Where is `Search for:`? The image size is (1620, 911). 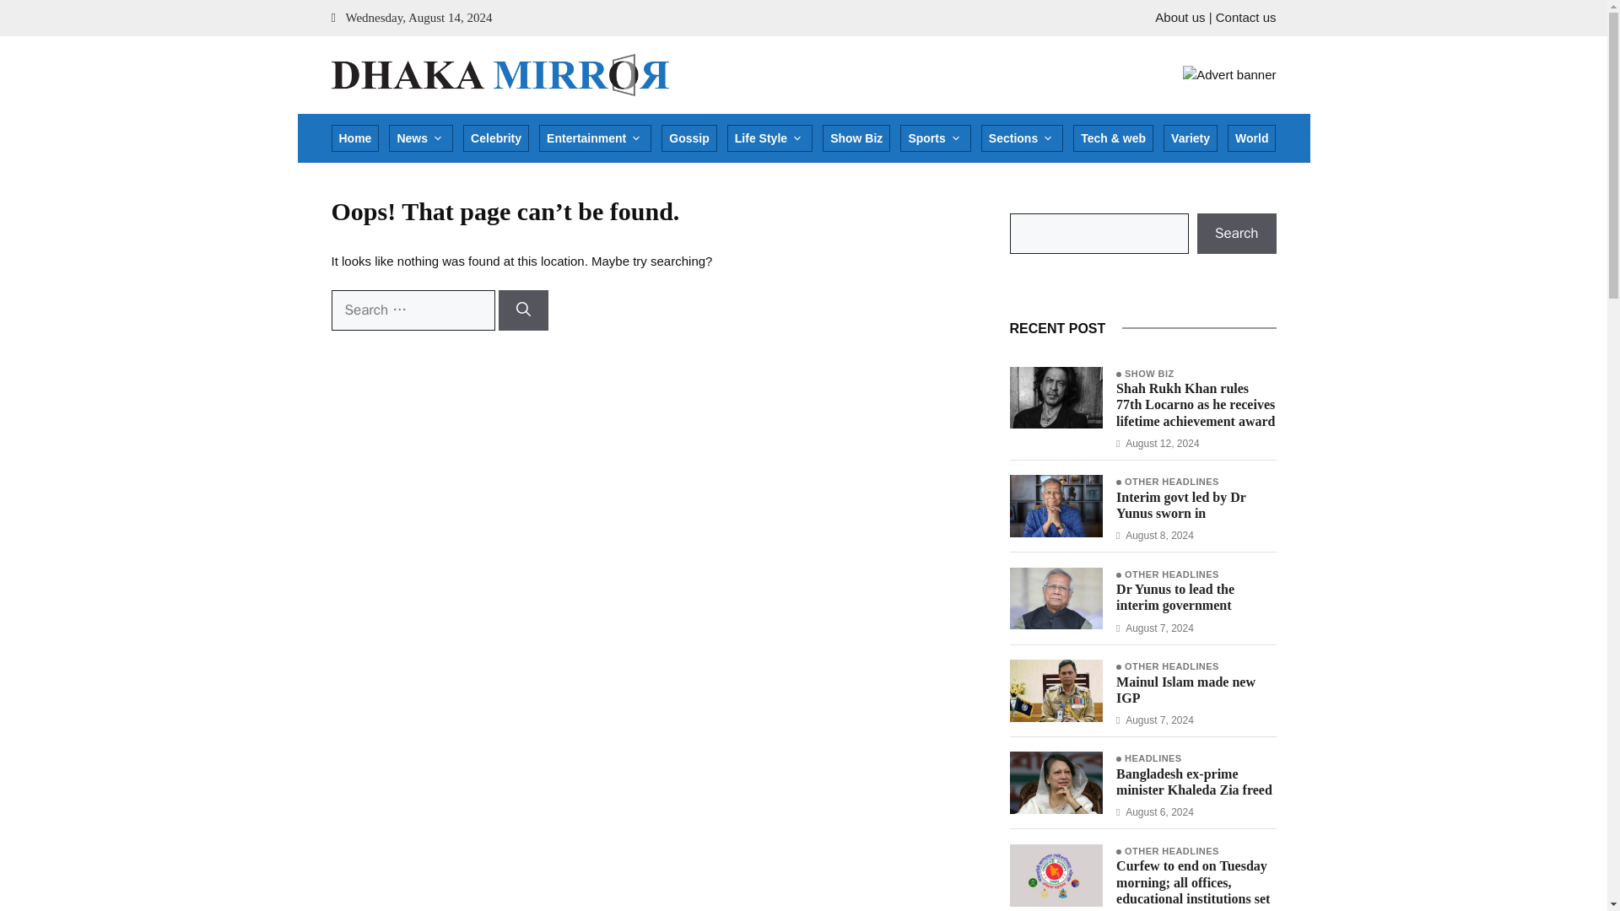 Search for: is located at coordinates (412, 310).